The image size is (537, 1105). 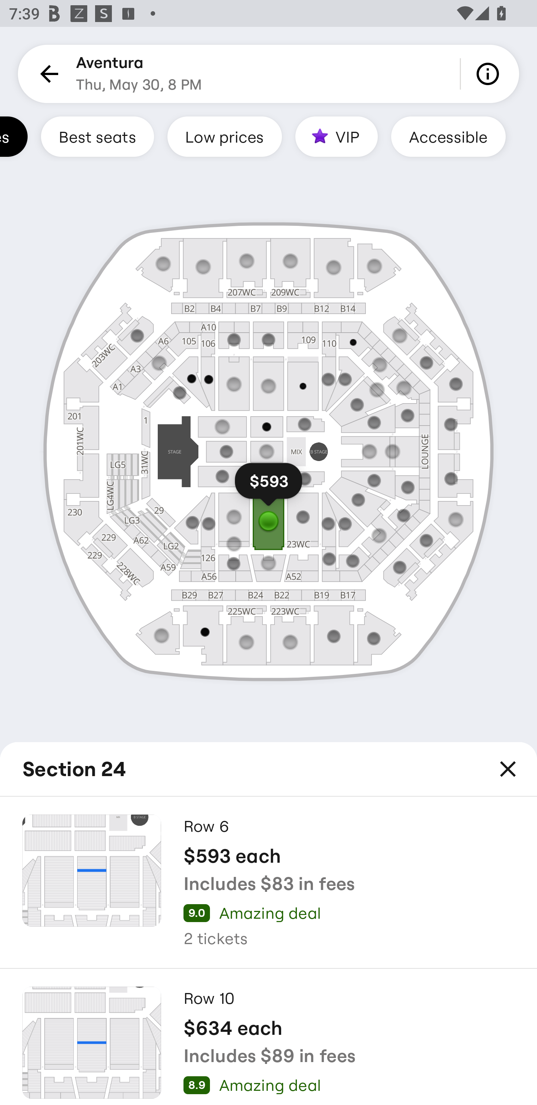 I want to click on VIP, so click(x=336, y=136).